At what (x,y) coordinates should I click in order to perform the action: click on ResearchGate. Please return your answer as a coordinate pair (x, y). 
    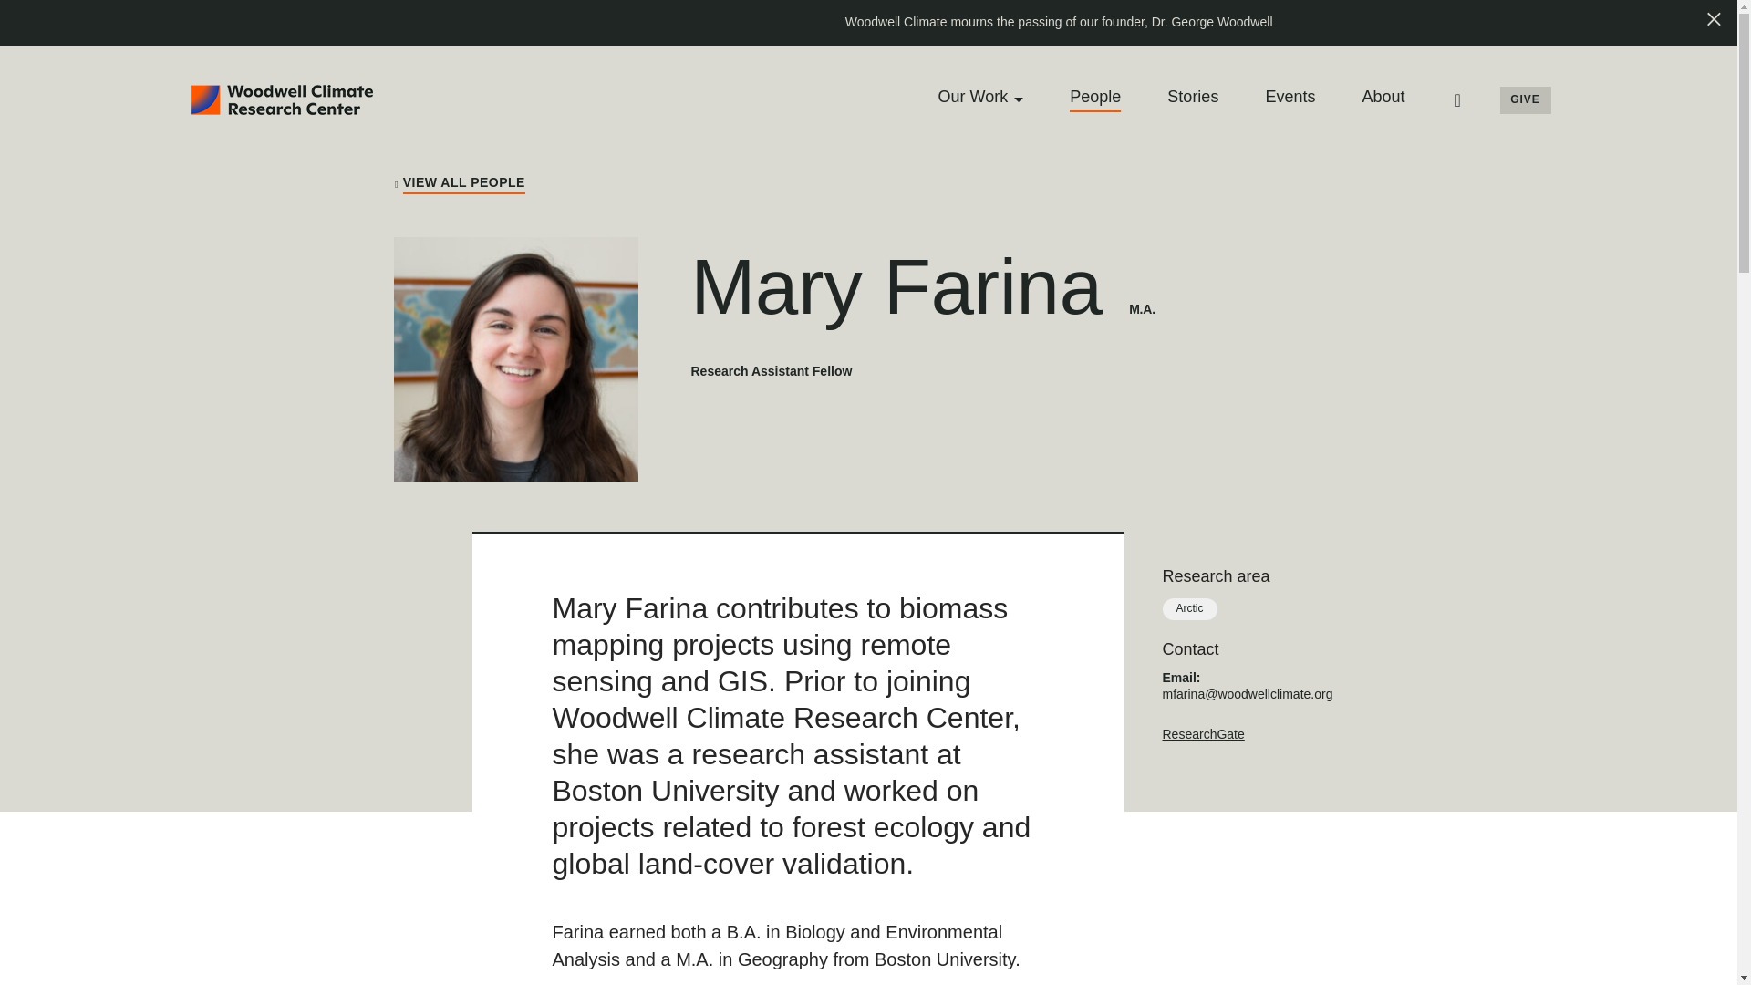
    Looking at the image, I should click on (1202, 734).